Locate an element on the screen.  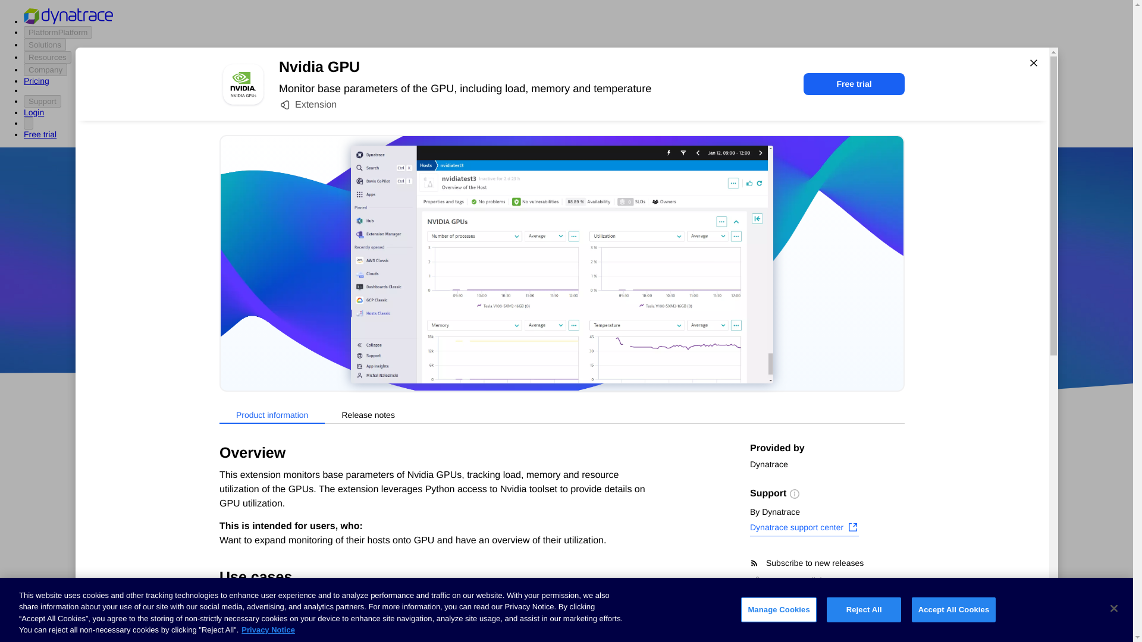
Copy page link is located at coordinates (788, 580).